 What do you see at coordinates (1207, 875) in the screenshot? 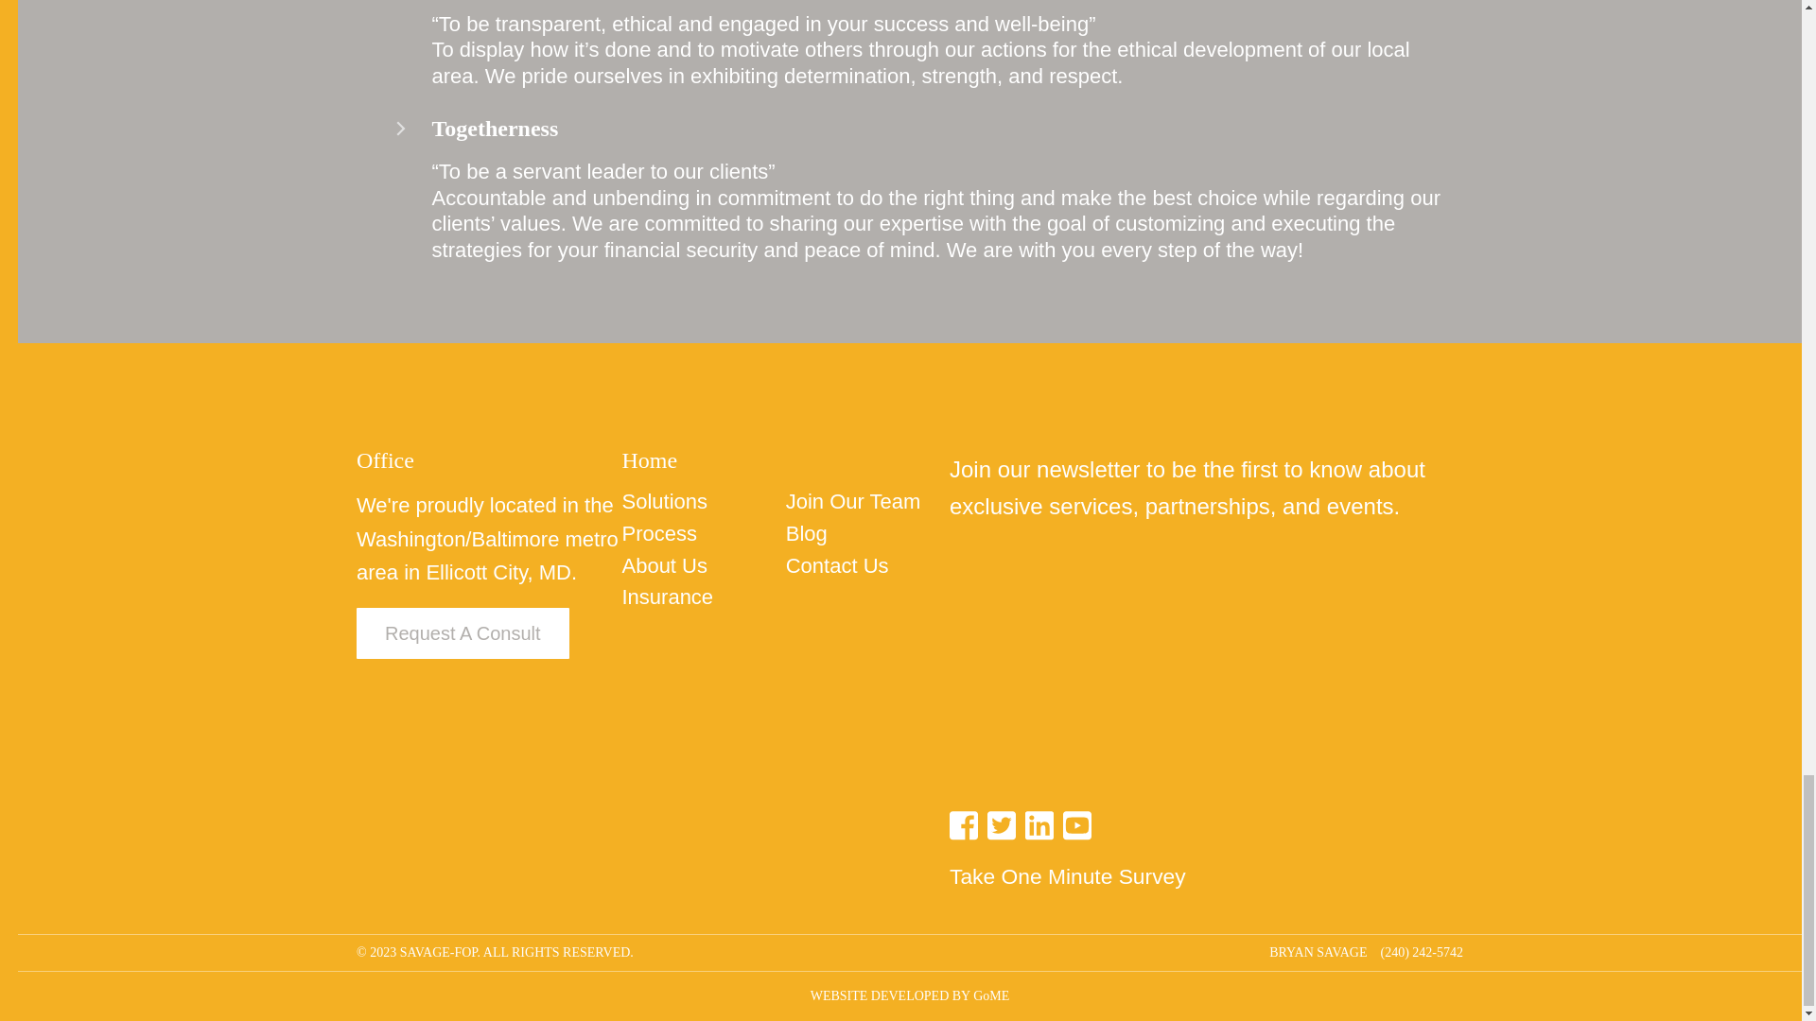
I see `Take One Minute Survey` at bounding box center [1207, 875].